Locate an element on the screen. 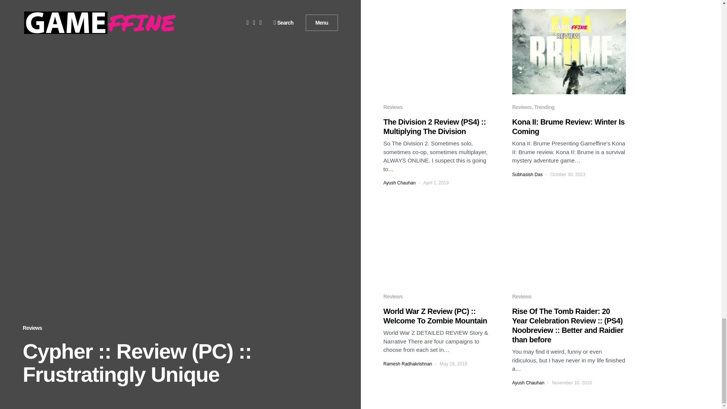 The image size is (727, 409). View all posts by Ayush Chauhan is located at coordinates (528, 382).